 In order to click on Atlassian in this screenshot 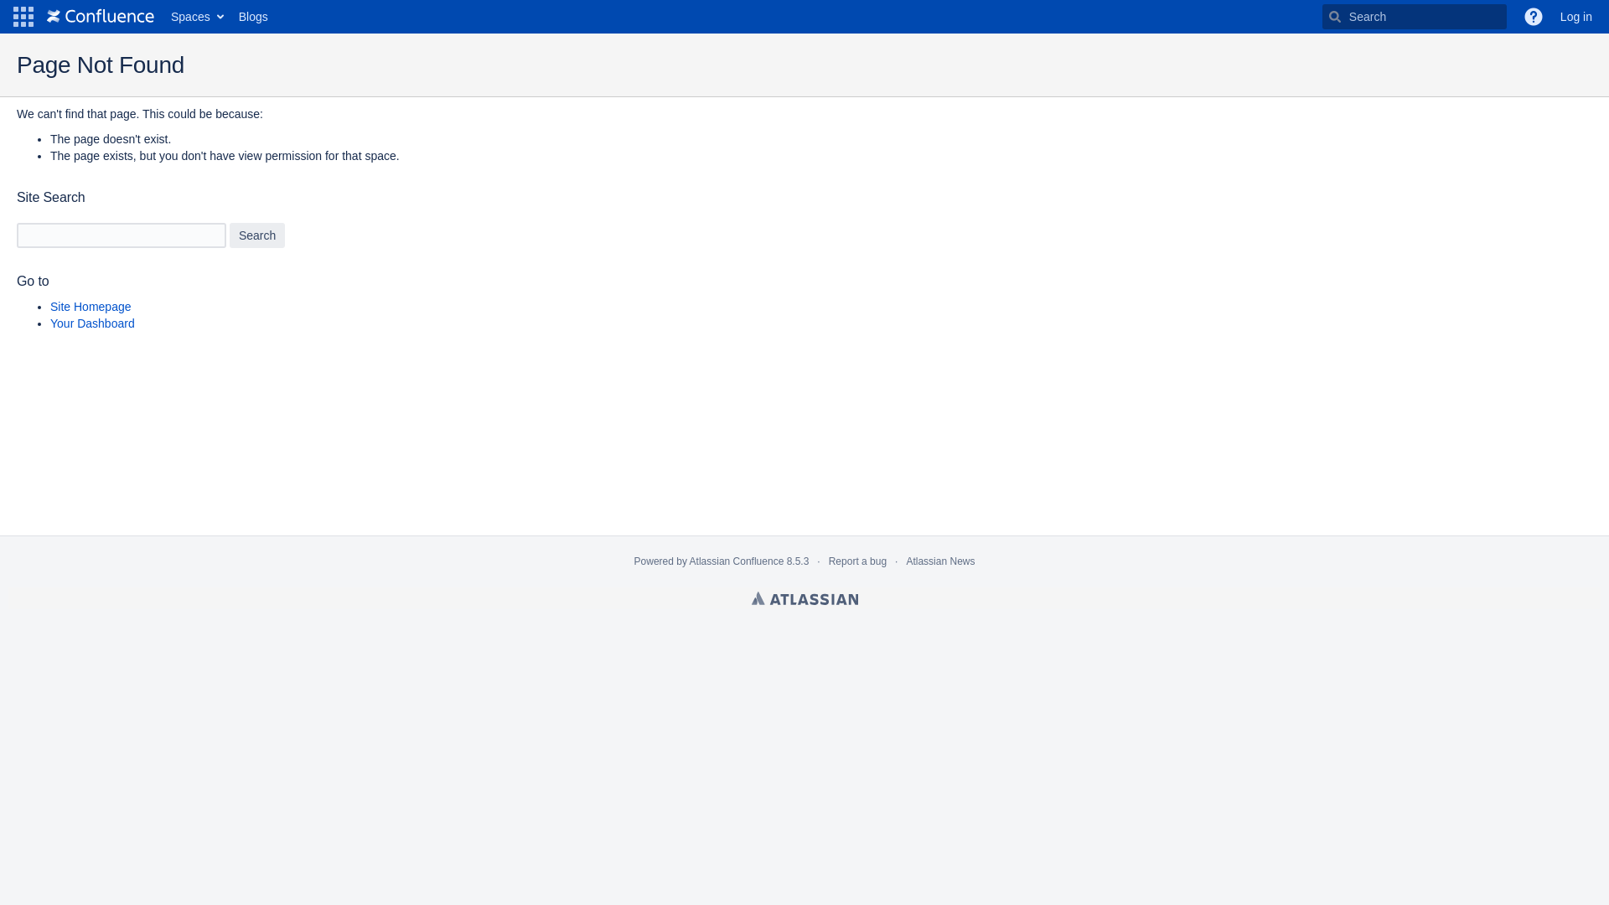, I will do `click(804, 598)`.